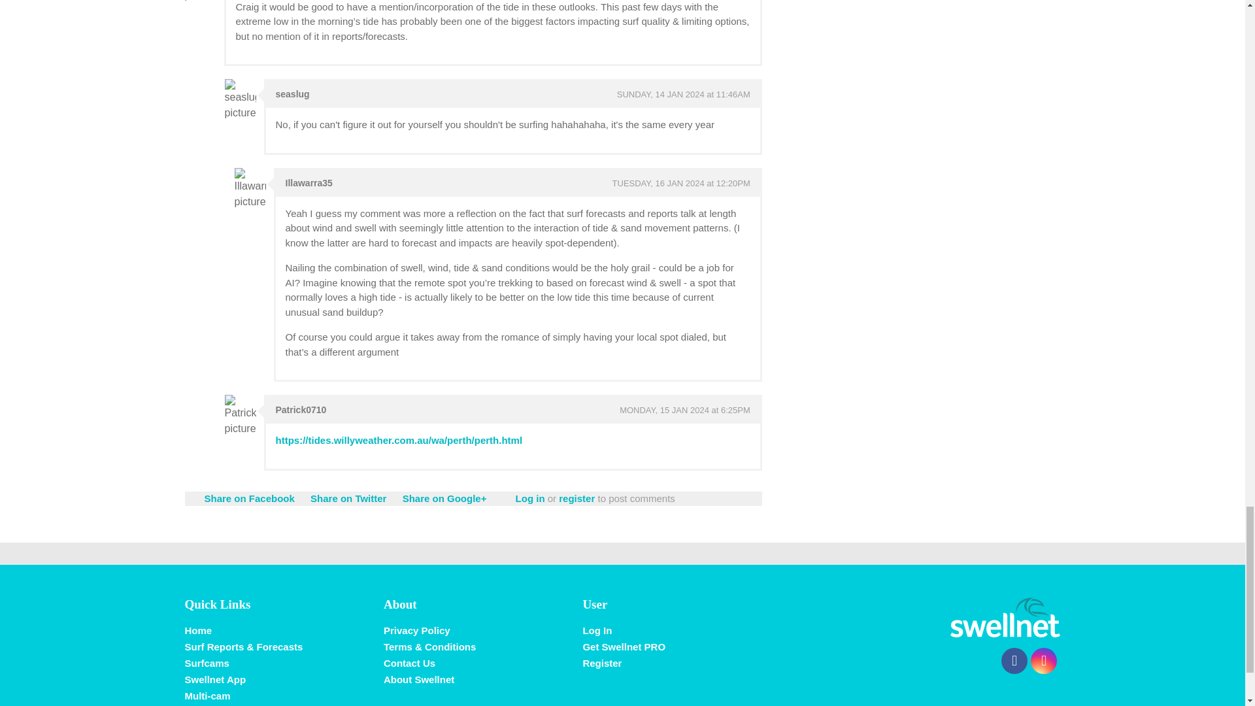  Describe the element at coordinates (530, 498) in the screenshot. I see `Log in` at that location.